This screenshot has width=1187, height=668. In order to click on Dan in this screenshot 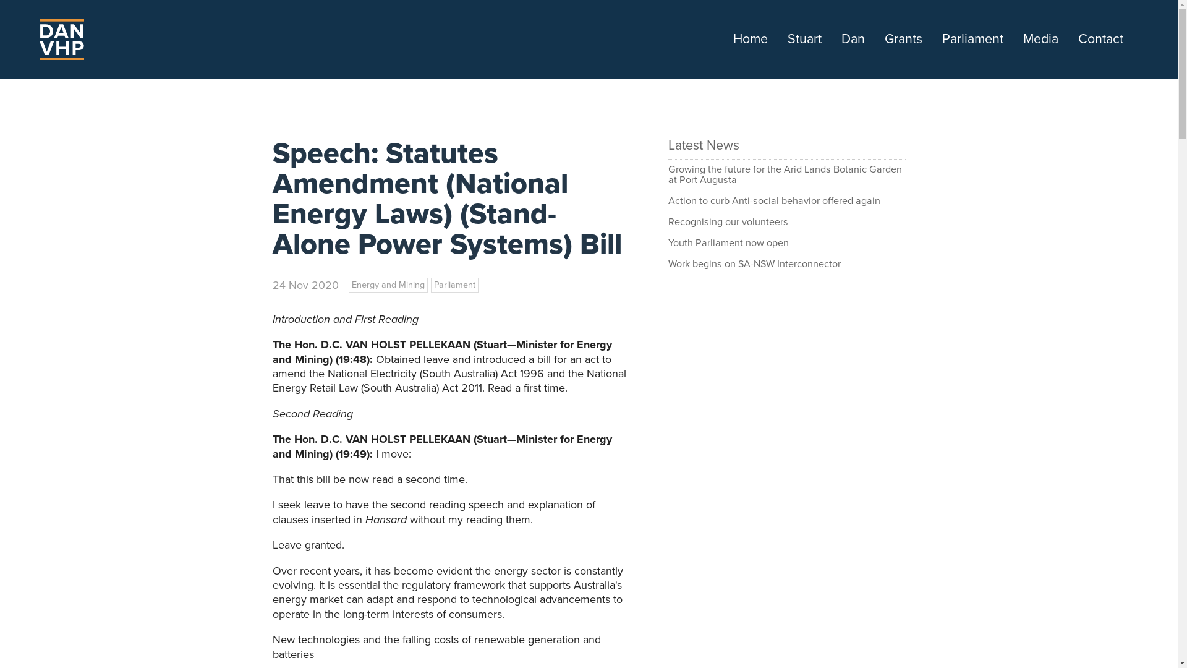, I will do `click(853, 40)`.